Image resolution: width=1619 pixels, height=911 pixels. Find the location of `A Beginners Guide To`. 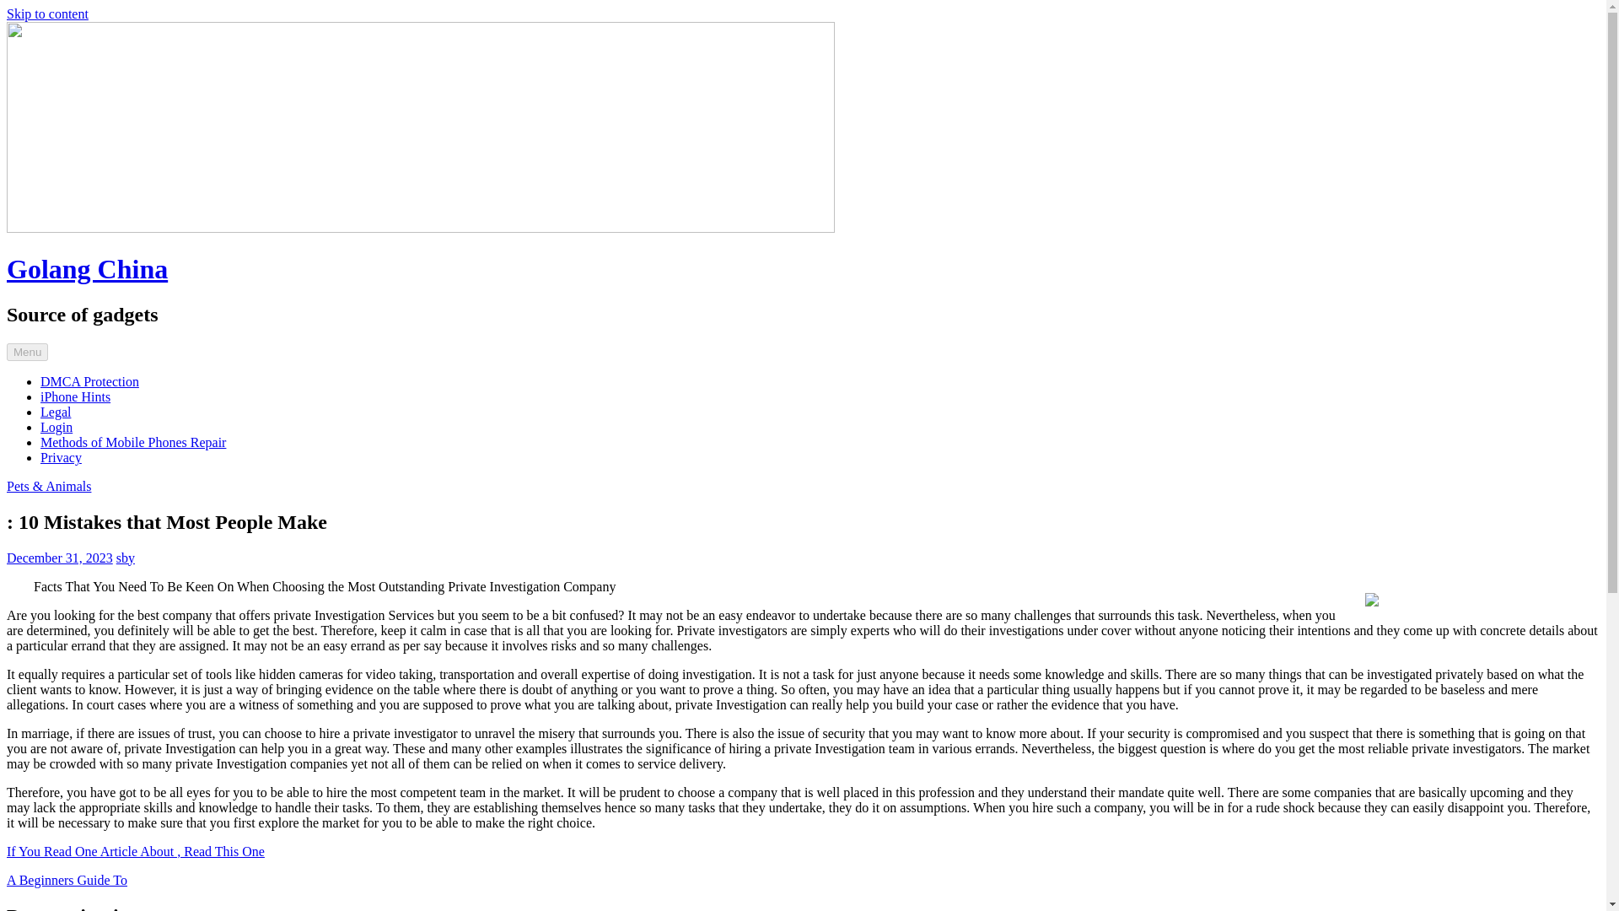

A Beginners Guide To is located at coordinates (67, 879).